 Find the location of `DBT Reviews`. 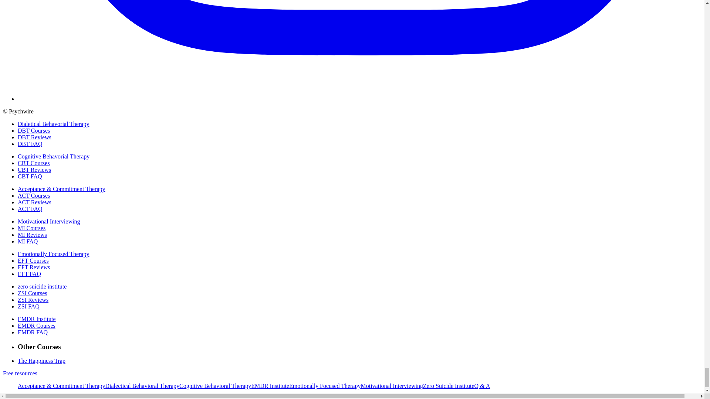

DBT Reviews is located at coordinates (34, 137).